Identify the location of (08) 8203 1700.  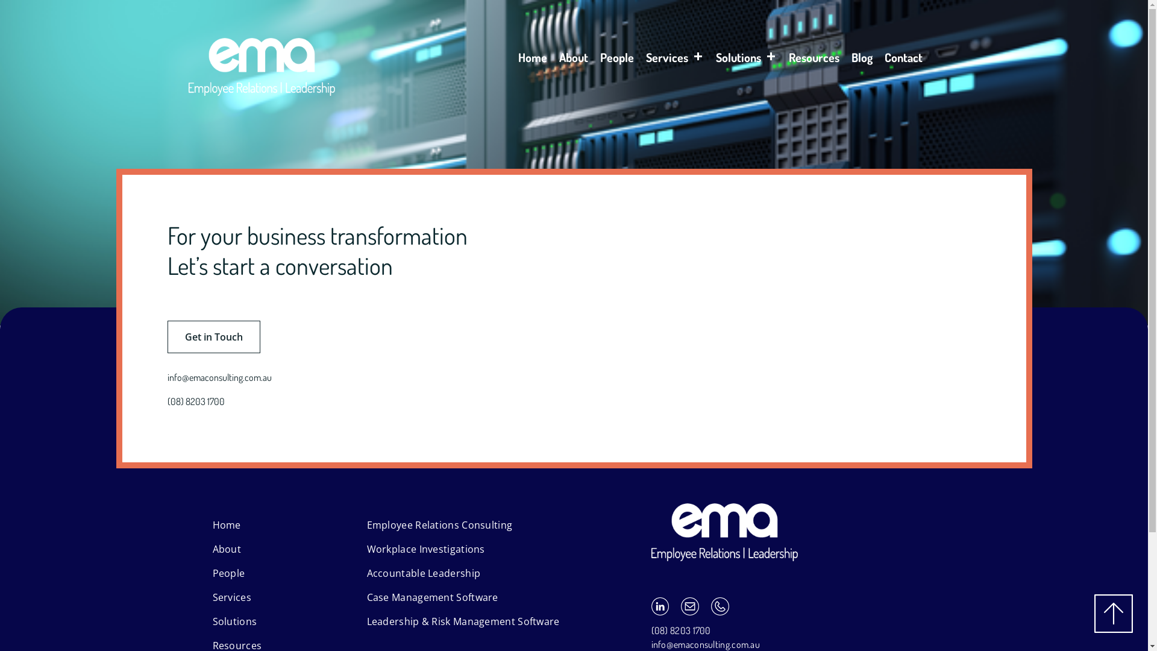
(205, 401).